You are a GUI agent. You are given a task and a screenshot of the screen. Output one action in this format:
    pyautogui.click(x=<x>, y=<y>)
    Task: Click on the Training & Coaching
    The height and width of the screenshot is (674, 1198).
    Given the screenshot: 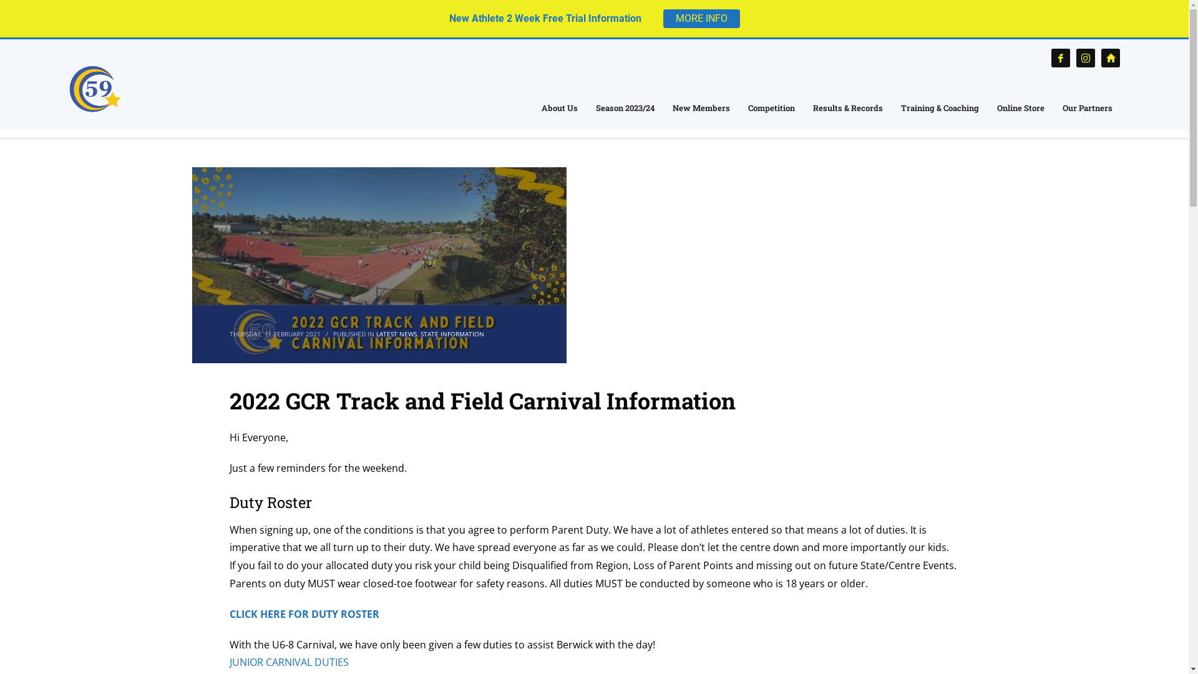 What is the action you would take?
    pyautogui.click(x=940, y=108)
    